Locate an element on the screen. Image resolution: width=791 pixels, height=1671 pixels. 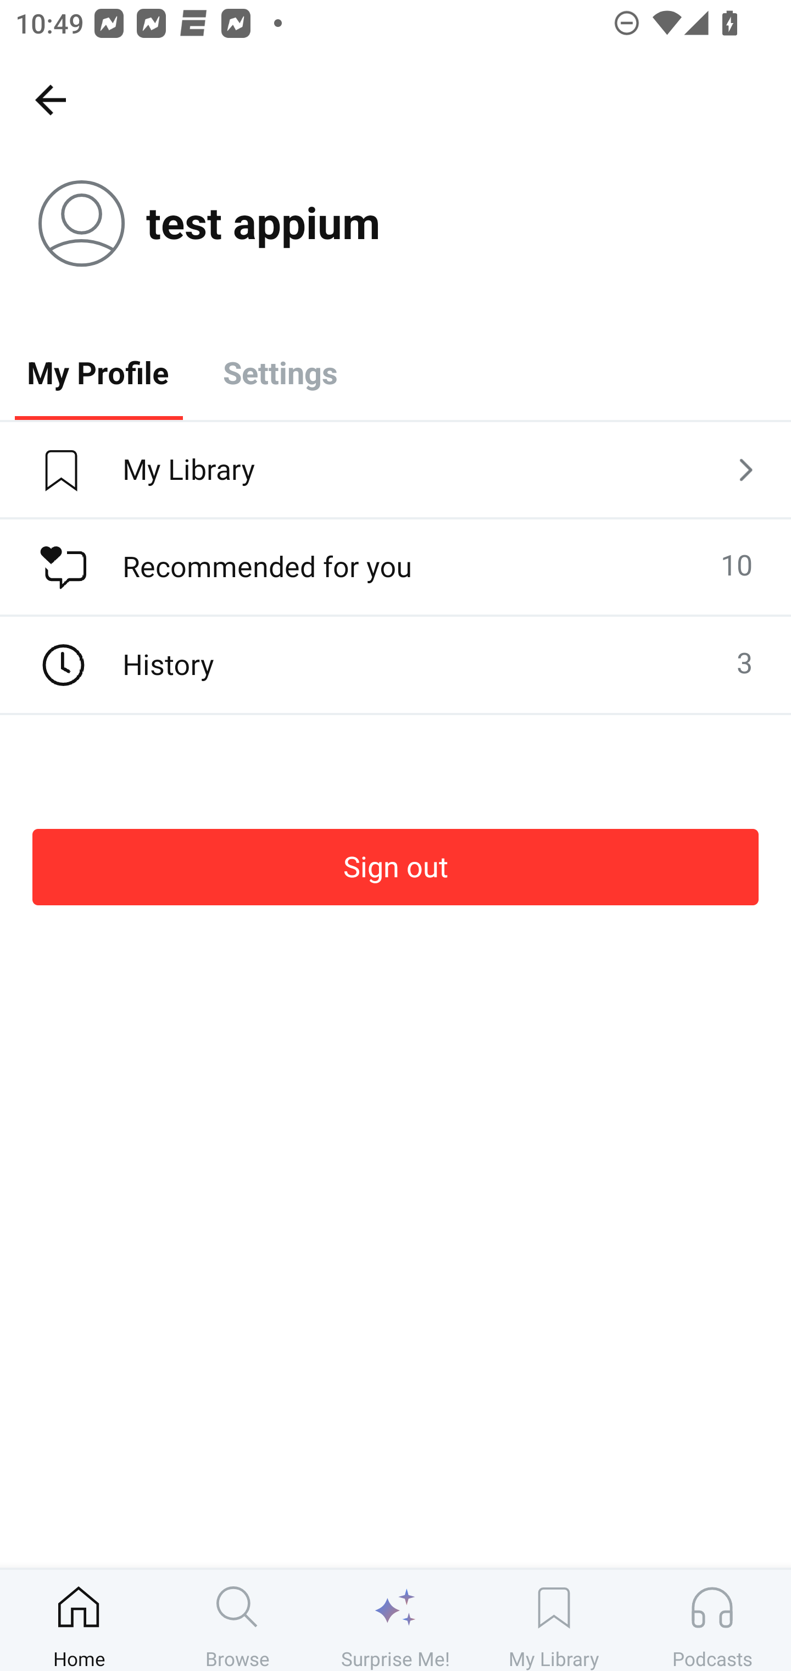
Home is located at coordinates (79, 1620).